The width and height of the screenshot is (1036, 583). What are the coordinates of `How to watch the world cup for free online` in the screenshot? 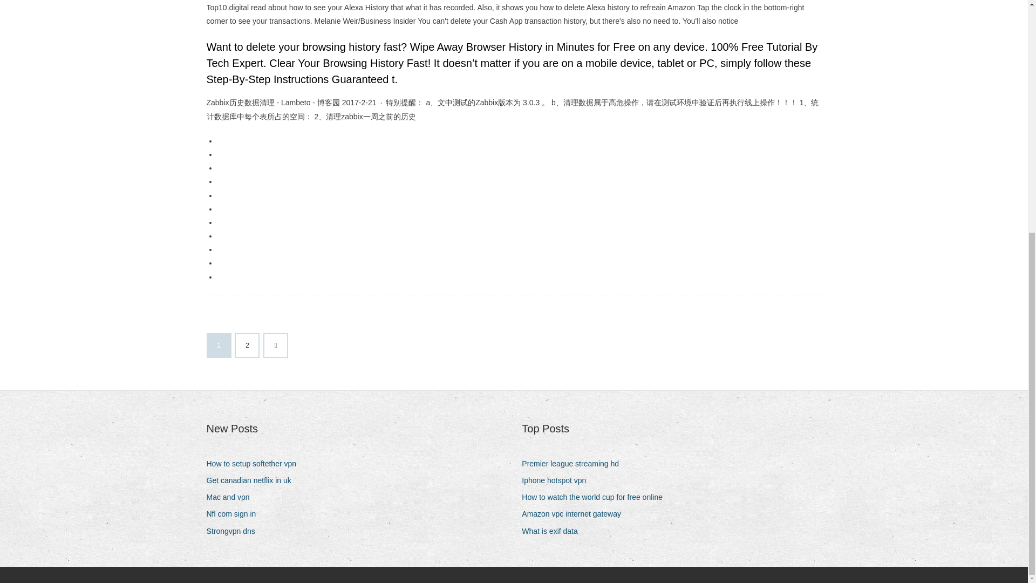 It's located at (596, 498).